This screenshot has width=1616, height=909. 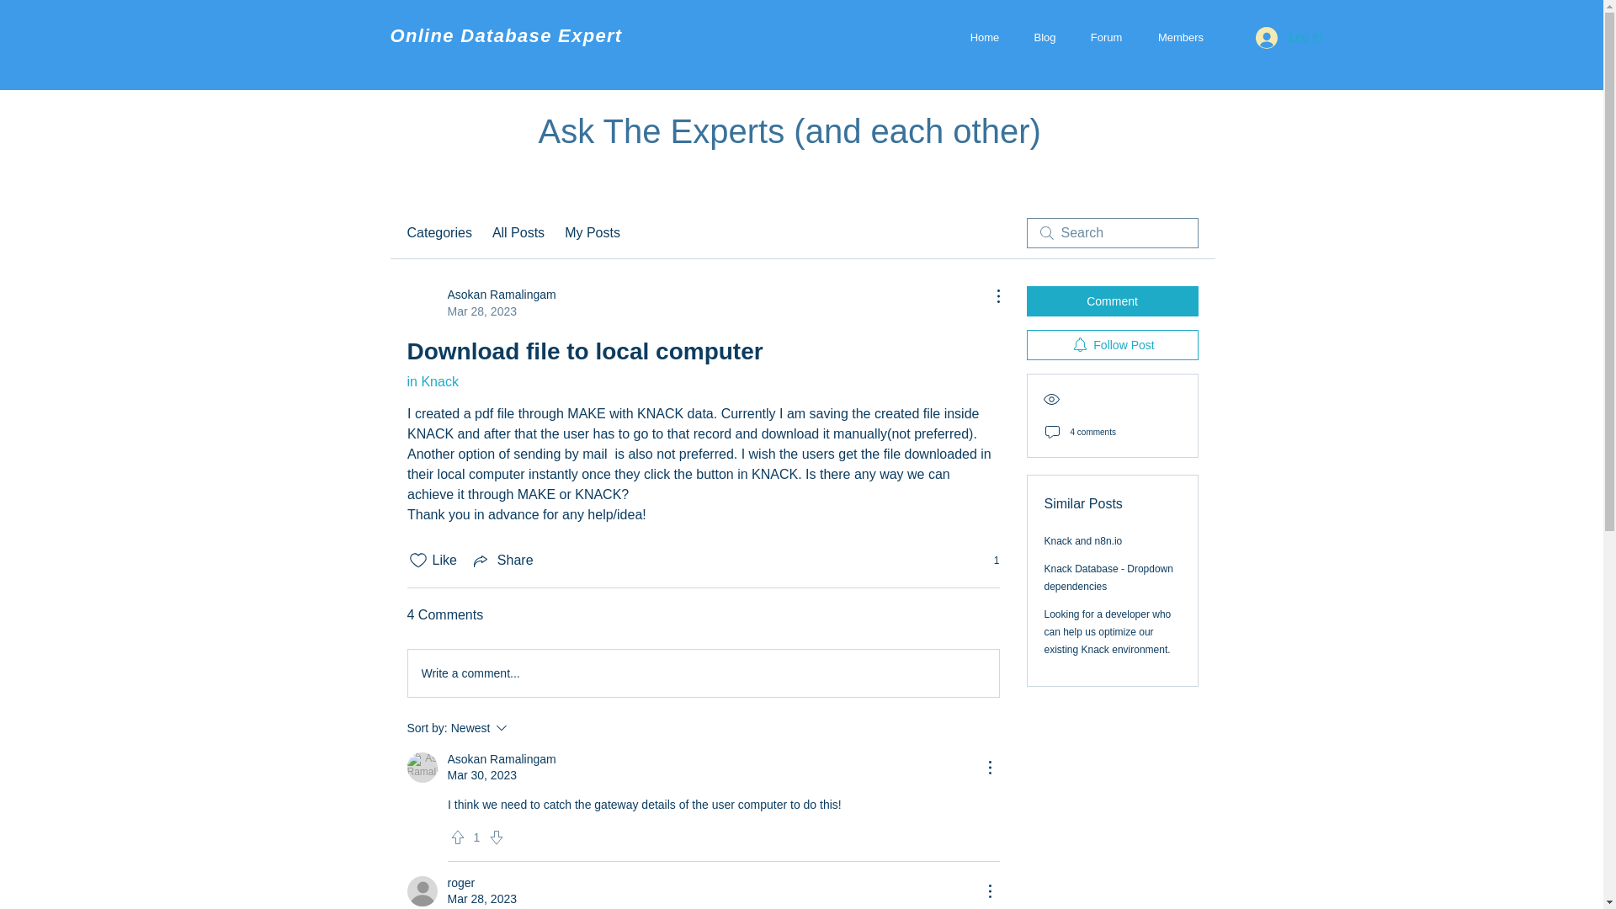 What do you see at coordinates (518, 232) in the screenshot?
I see `All Posts` at bounding box center [518, 232].